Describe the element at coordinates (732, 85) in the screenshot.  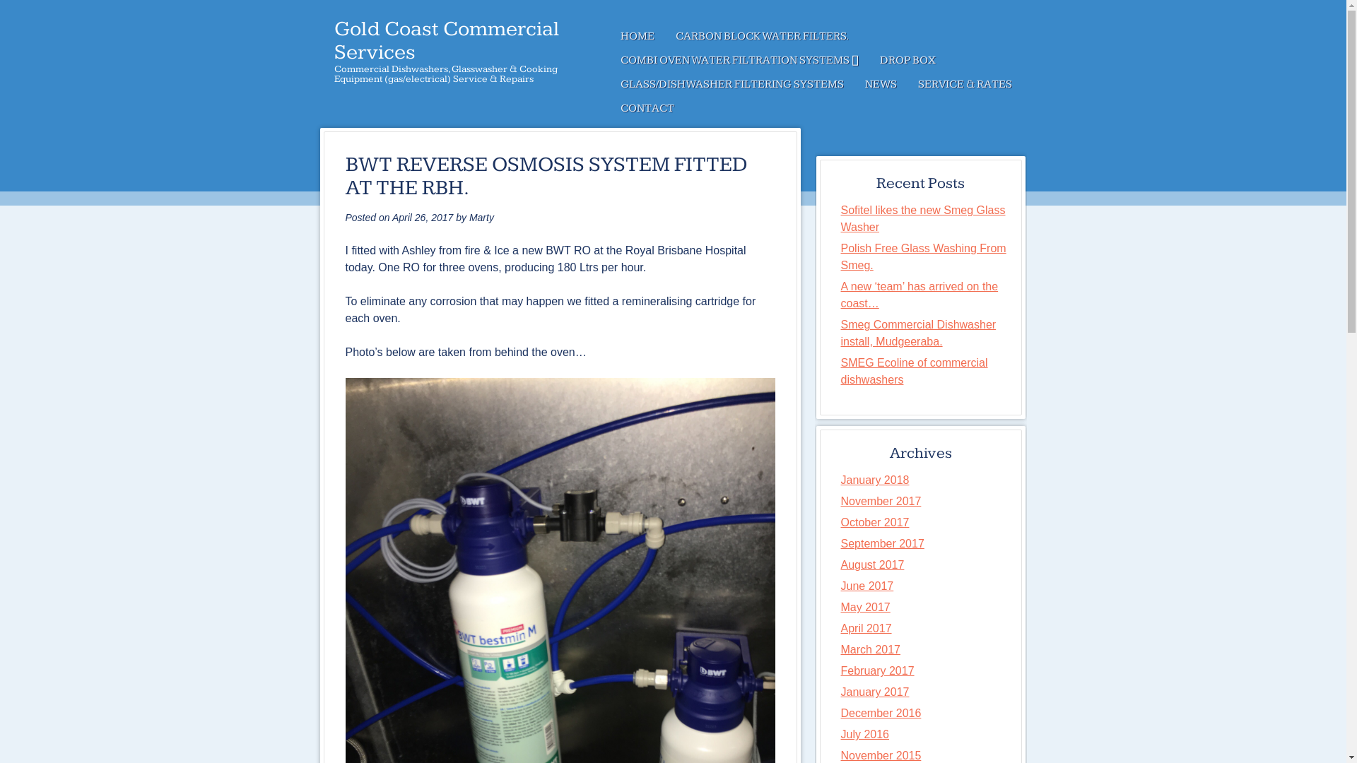
I see `GLASS/DISHWASHER FILTERING SYSTEMS` at that location.